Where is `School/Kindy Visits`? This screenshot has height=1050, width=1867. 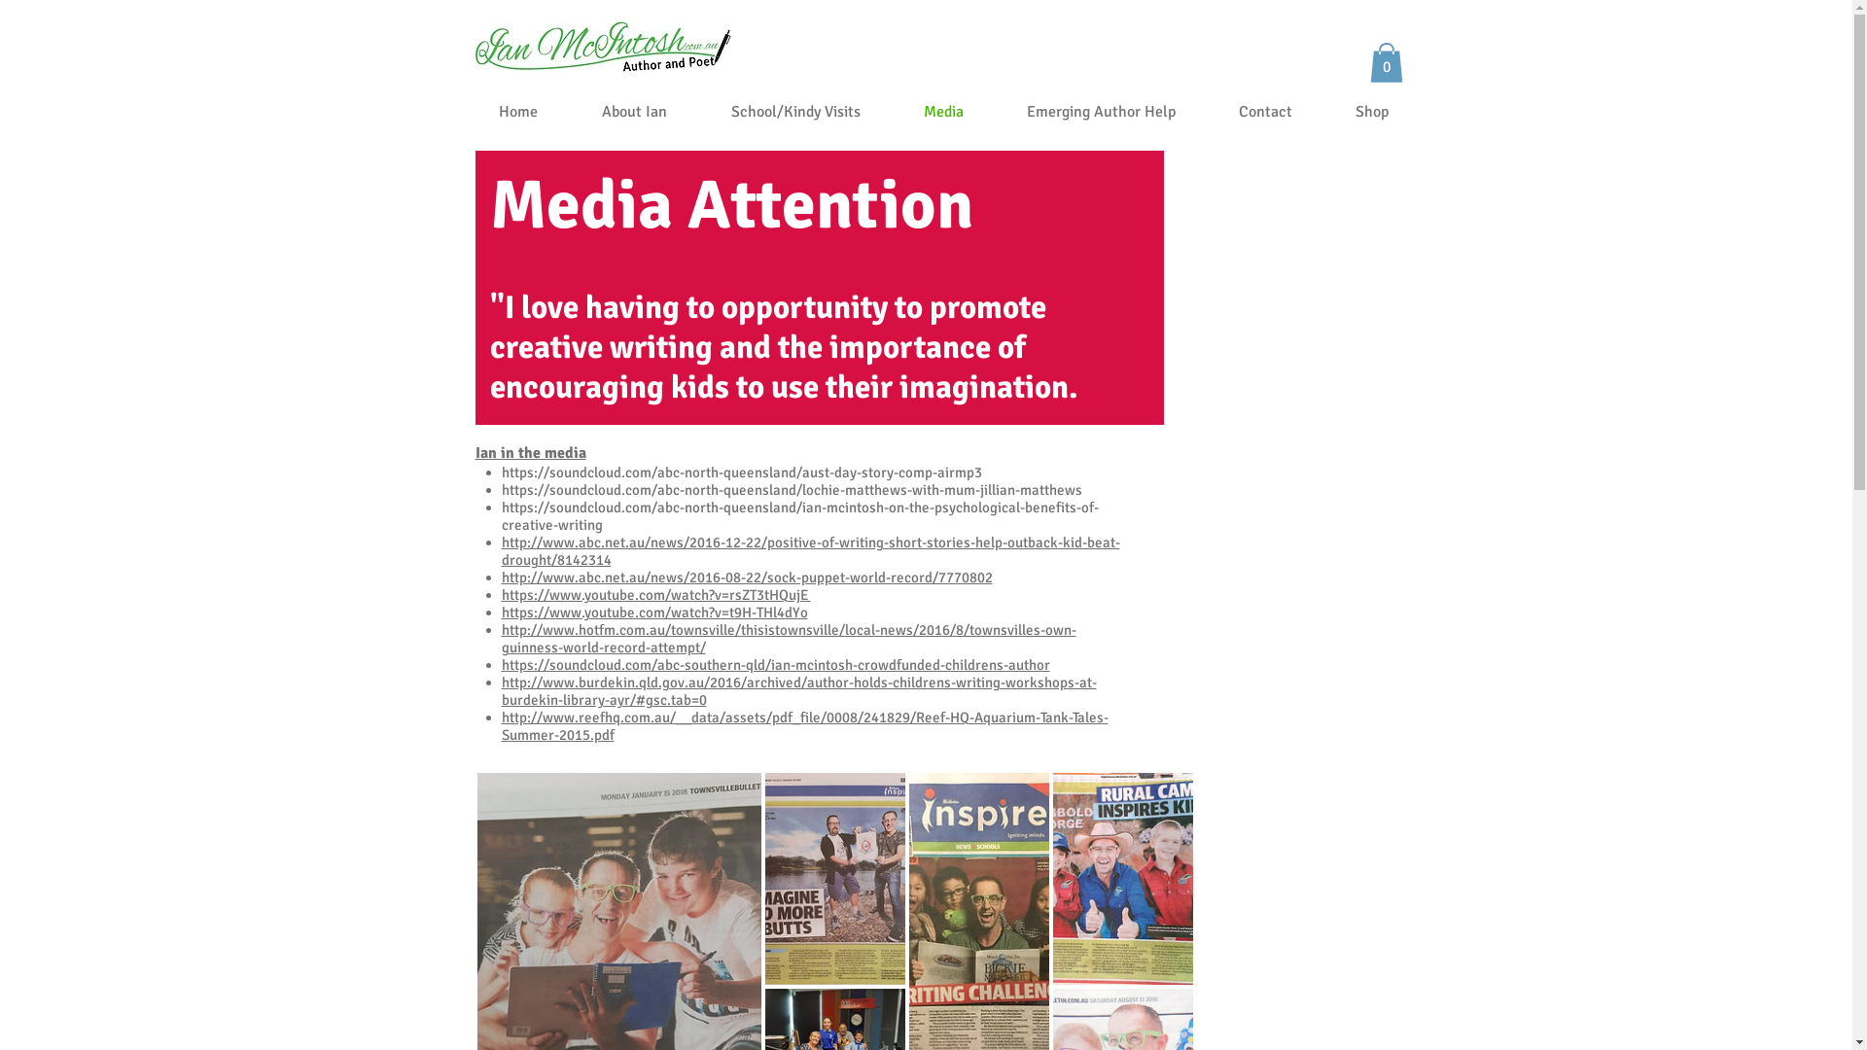 School/Kindy Visits is located at coordinates (778, 113).